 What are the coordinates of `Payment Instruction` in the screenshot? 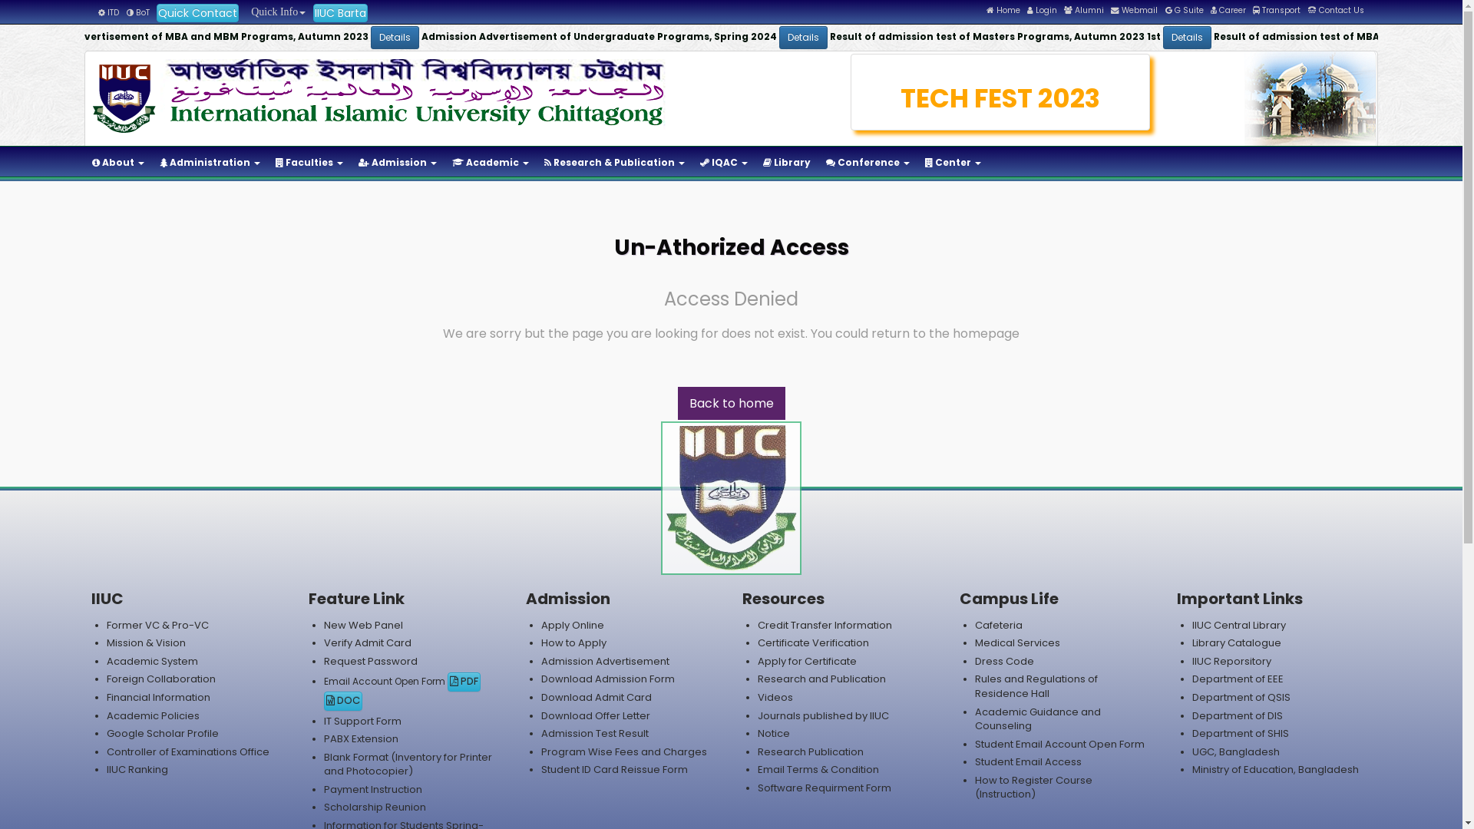 It's located at (373, 789).